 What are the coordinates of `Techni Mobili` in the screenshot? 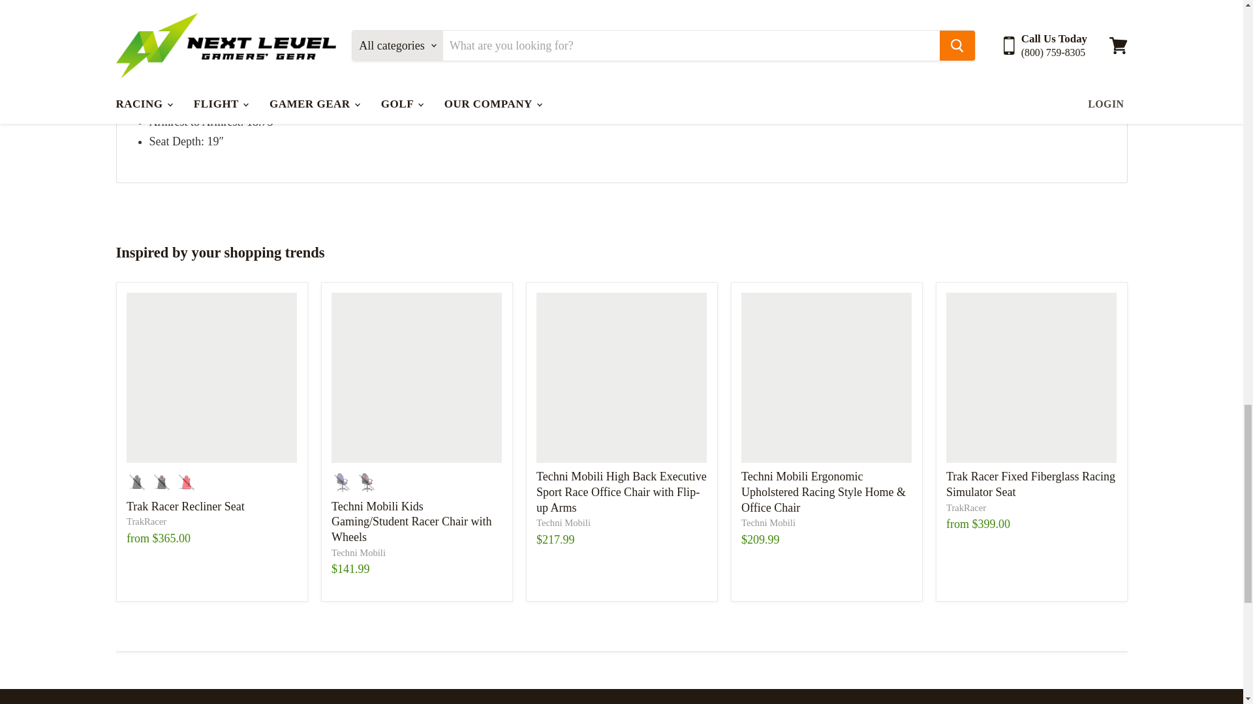 It's located at (769, 523).